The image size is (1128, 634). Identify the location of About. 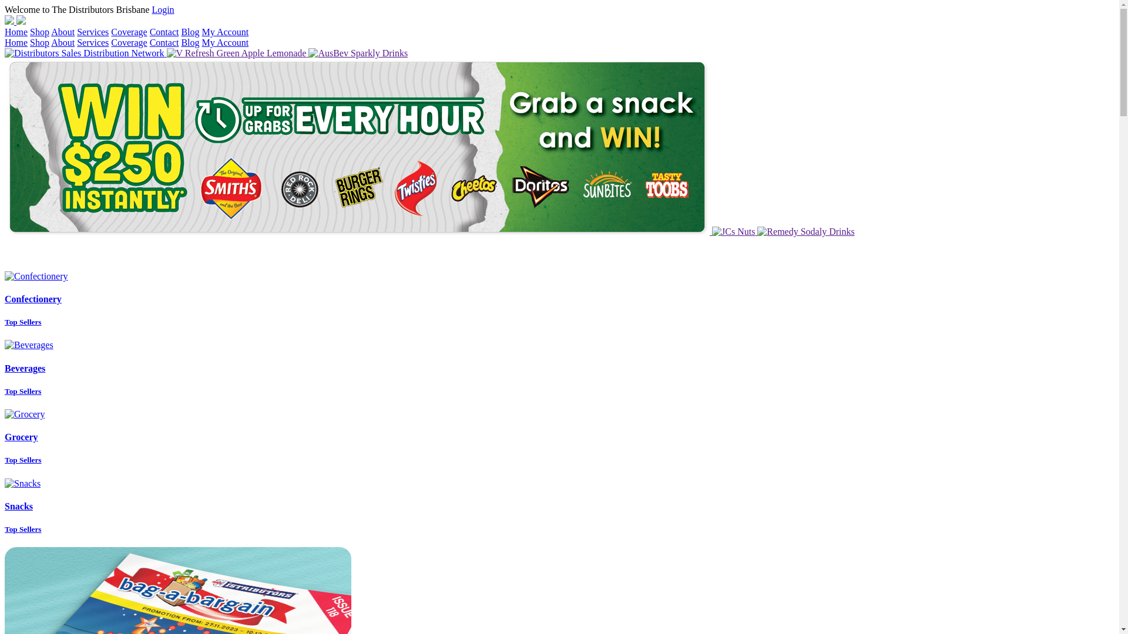
(63, 32).